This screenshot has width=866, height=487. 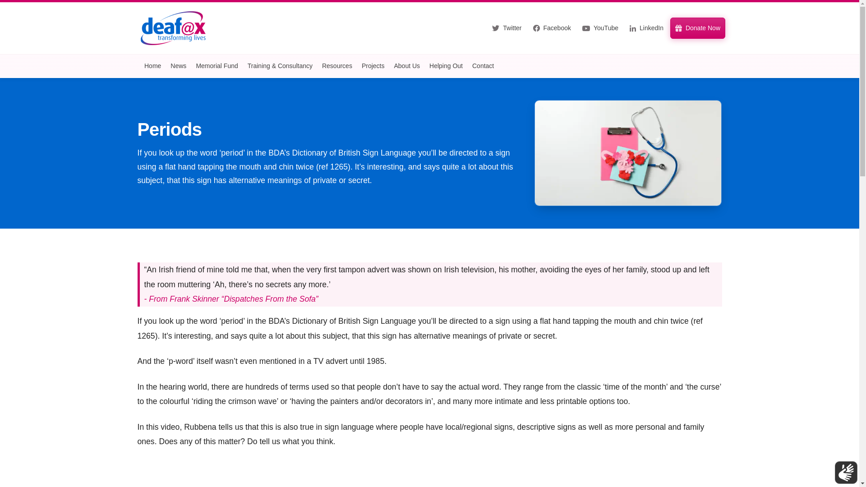 I want to click on Show sign language translation, so click(x=846, y=473).